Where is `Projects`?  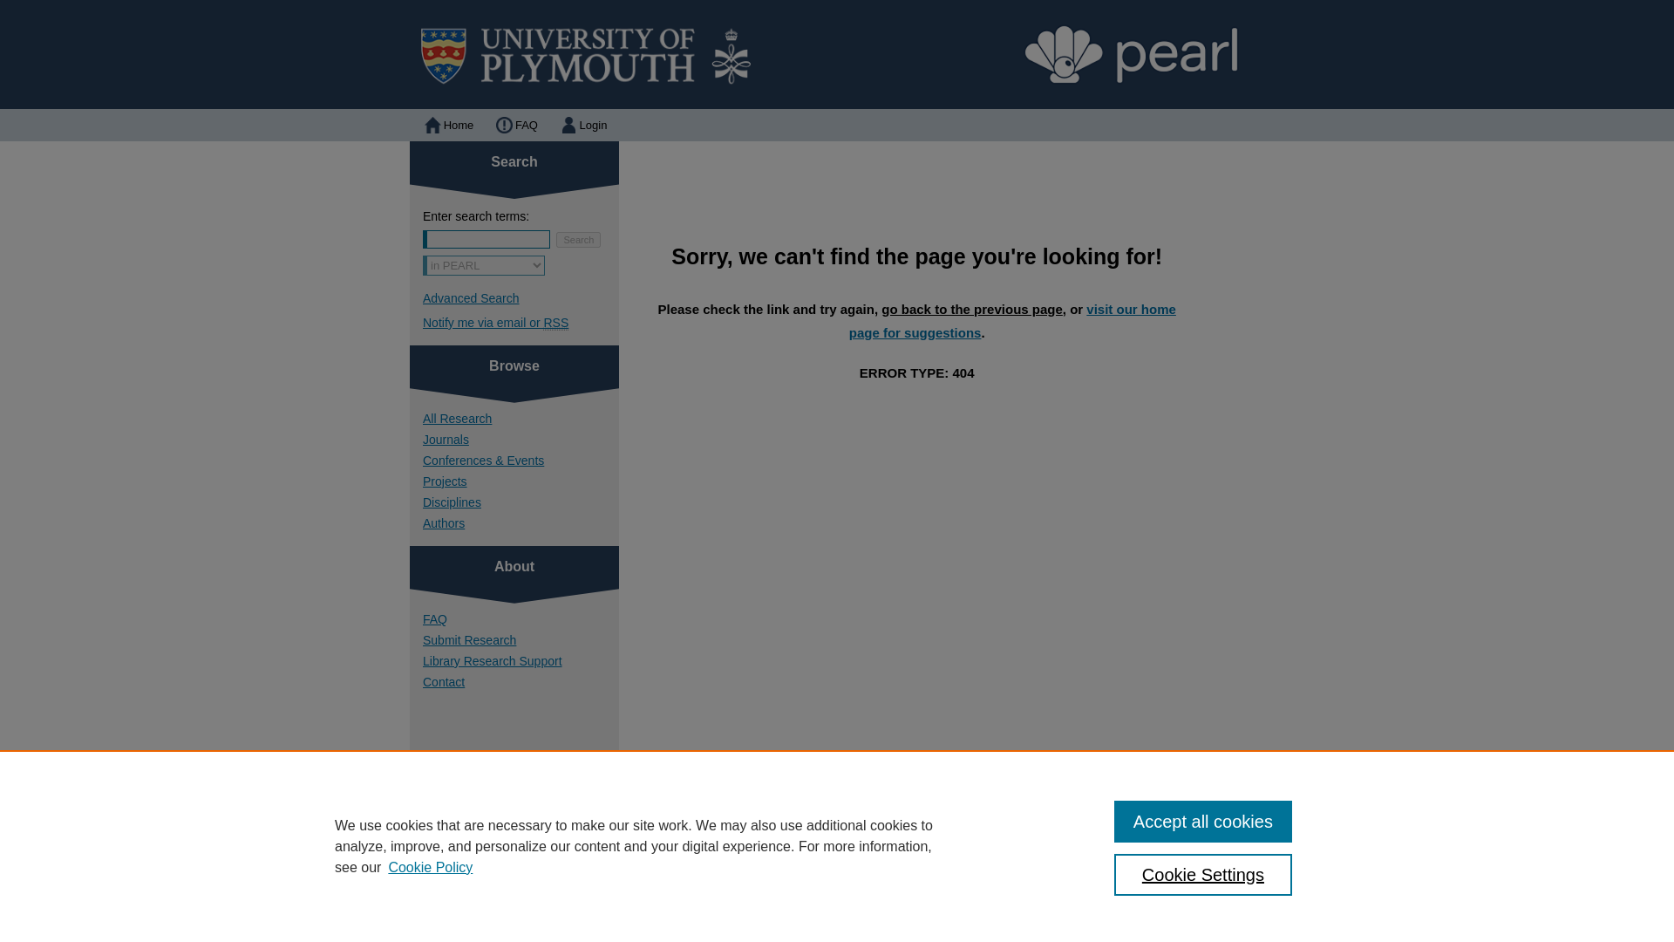 Projects is located at coordinates (521, 481).